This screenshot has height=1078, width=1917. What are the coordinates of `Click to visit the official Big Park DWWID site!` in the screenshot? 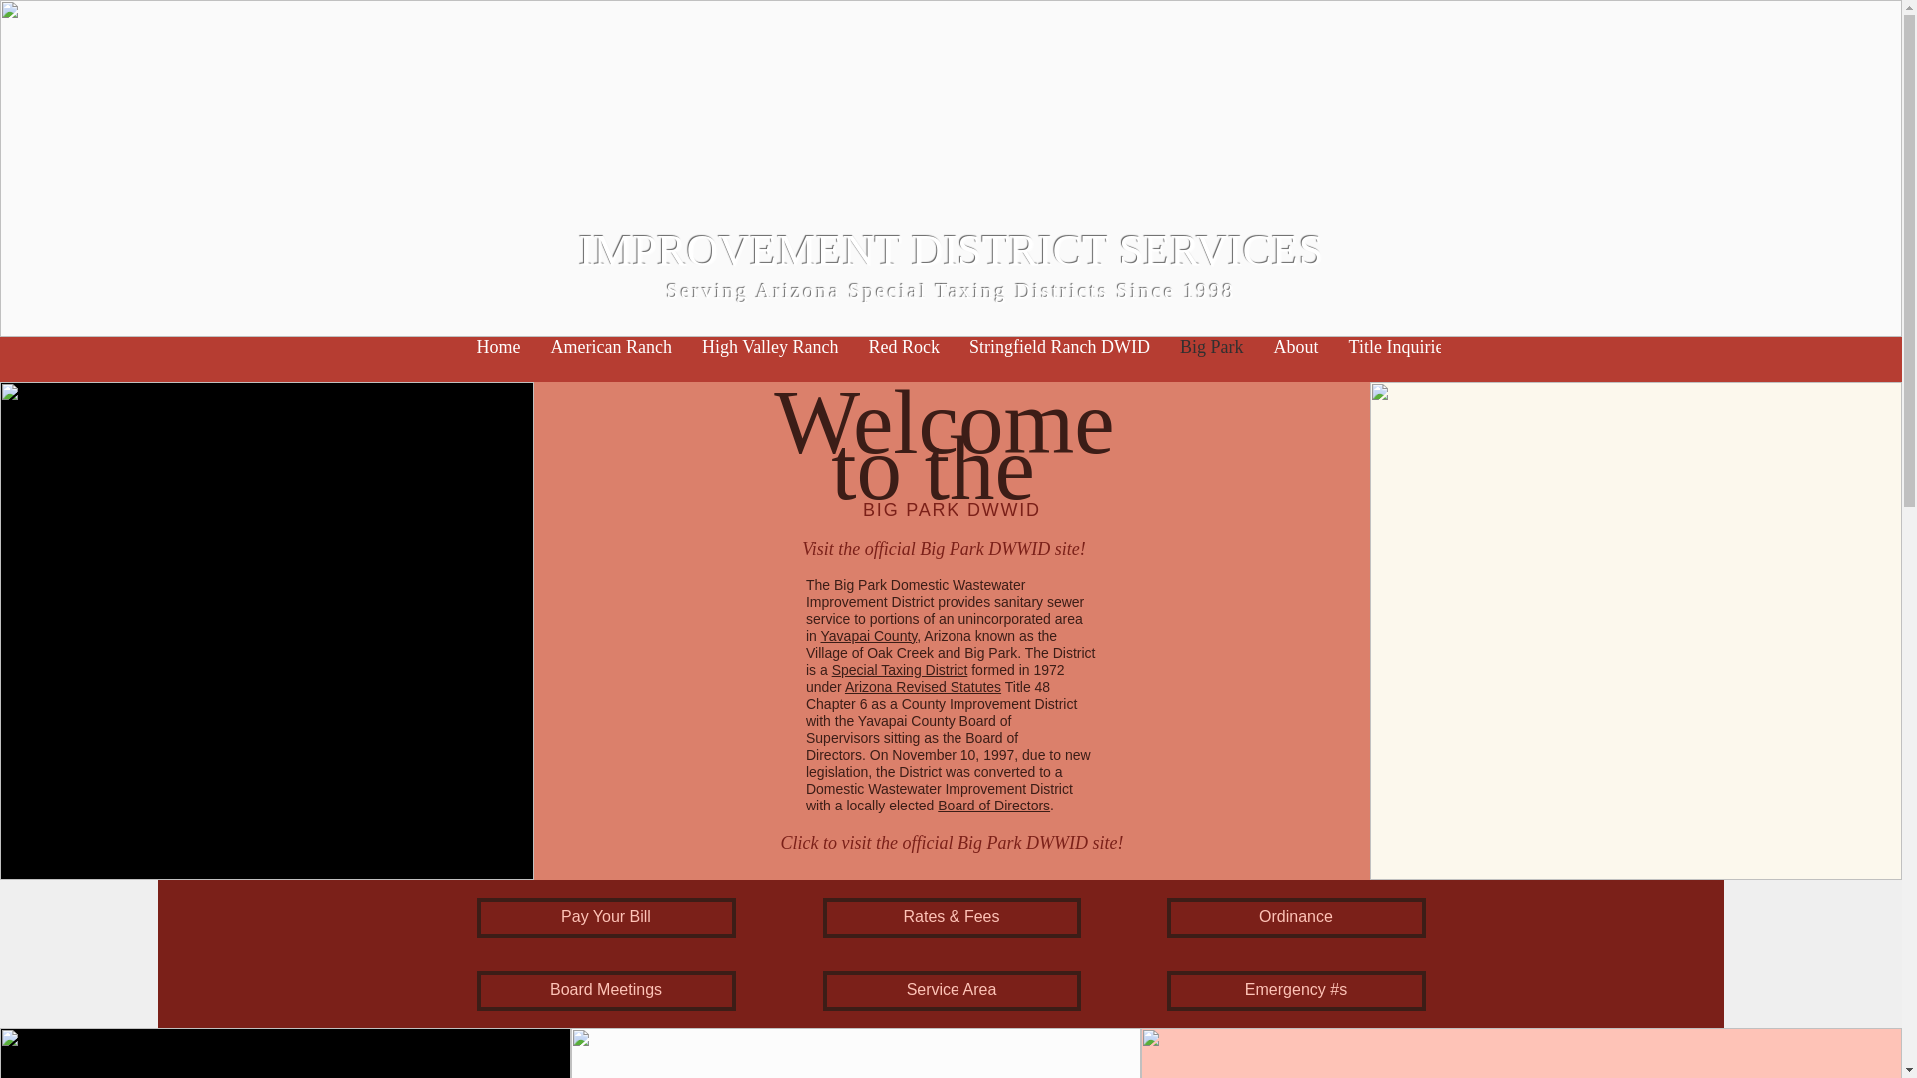 It's located at (952, 843).